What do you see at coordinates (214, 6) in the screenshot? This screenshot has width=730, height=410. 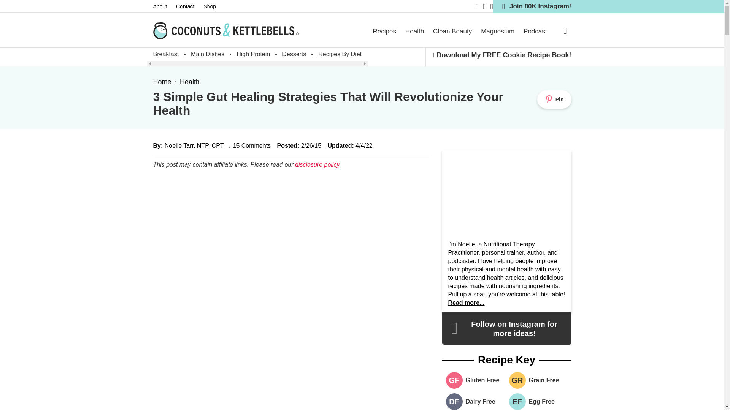 I see `Shop` at bounding box center [214, 6].